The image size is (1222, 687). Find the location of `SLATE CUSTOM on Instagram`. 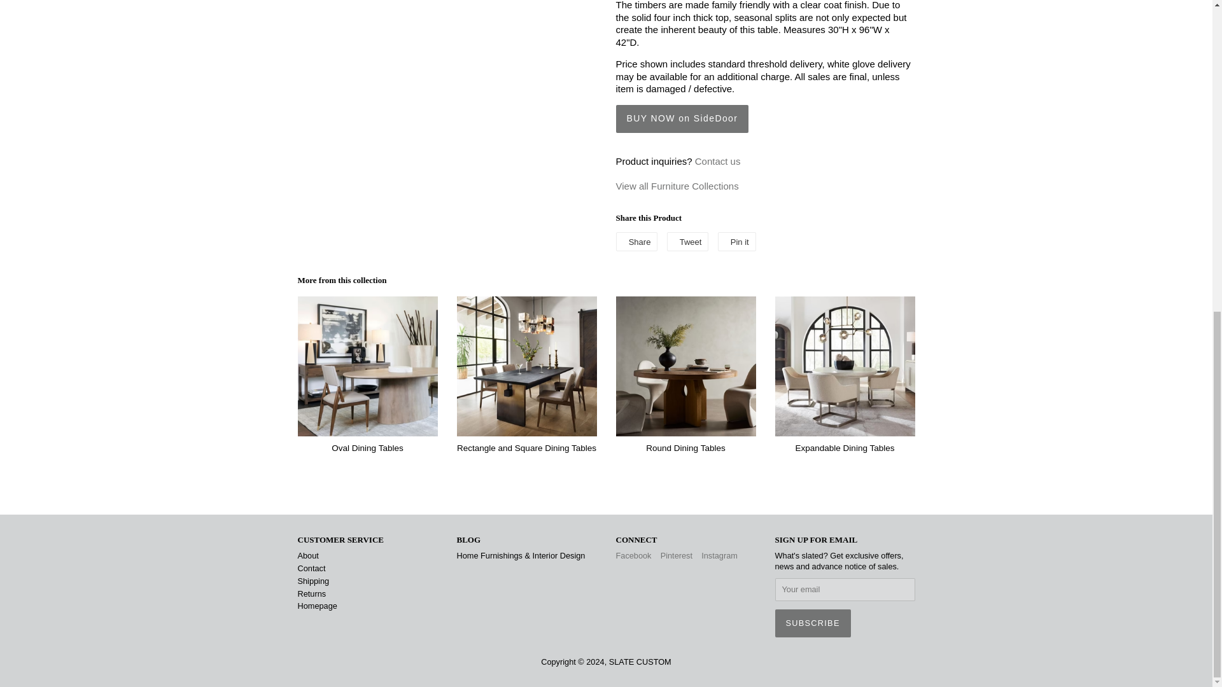

SLATE CUSTOM on Instagram is located at coordinates (719, 556).